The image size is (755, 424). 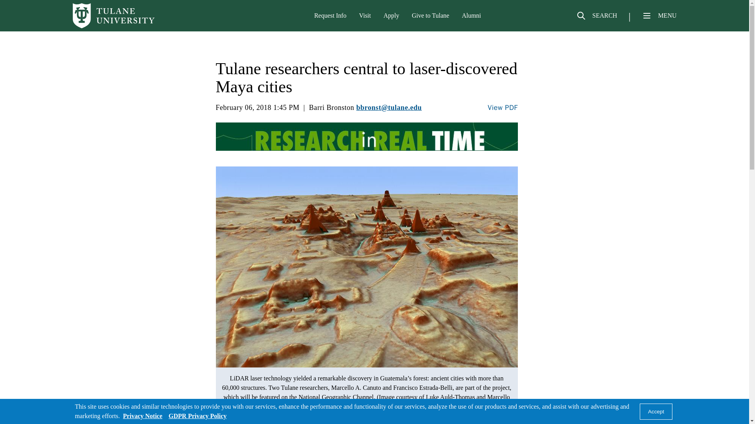 What do you see at coordinates (597, 19) in the screenshot?
I see `SEARCH` at bounding box center [597, 19].